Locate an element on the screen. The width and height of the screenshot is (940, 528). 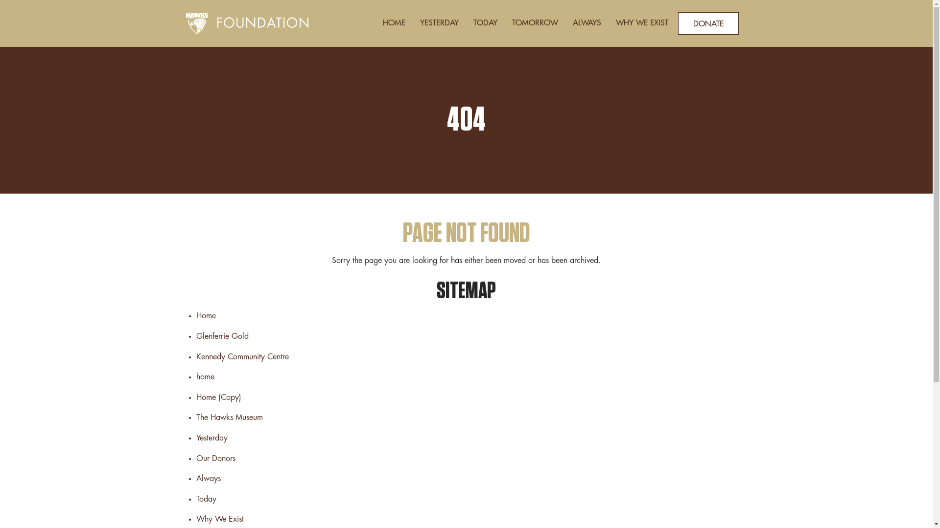
Our Donors is located at coordinates (215, 459).